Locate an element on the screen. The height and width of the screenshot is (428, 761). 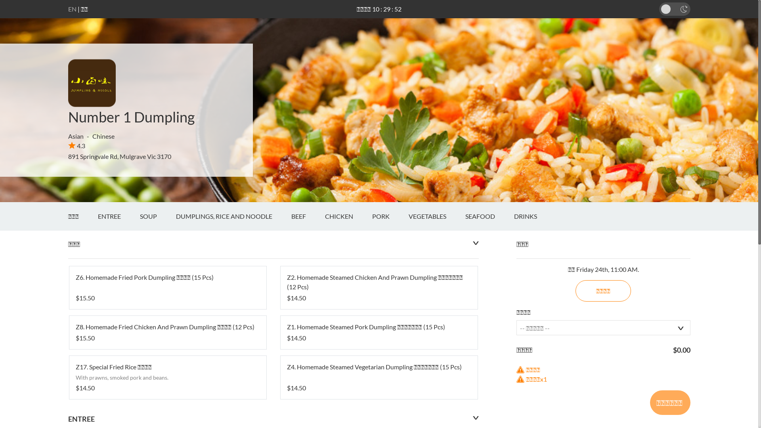
DRINKS is located at coordinates (535, 216).